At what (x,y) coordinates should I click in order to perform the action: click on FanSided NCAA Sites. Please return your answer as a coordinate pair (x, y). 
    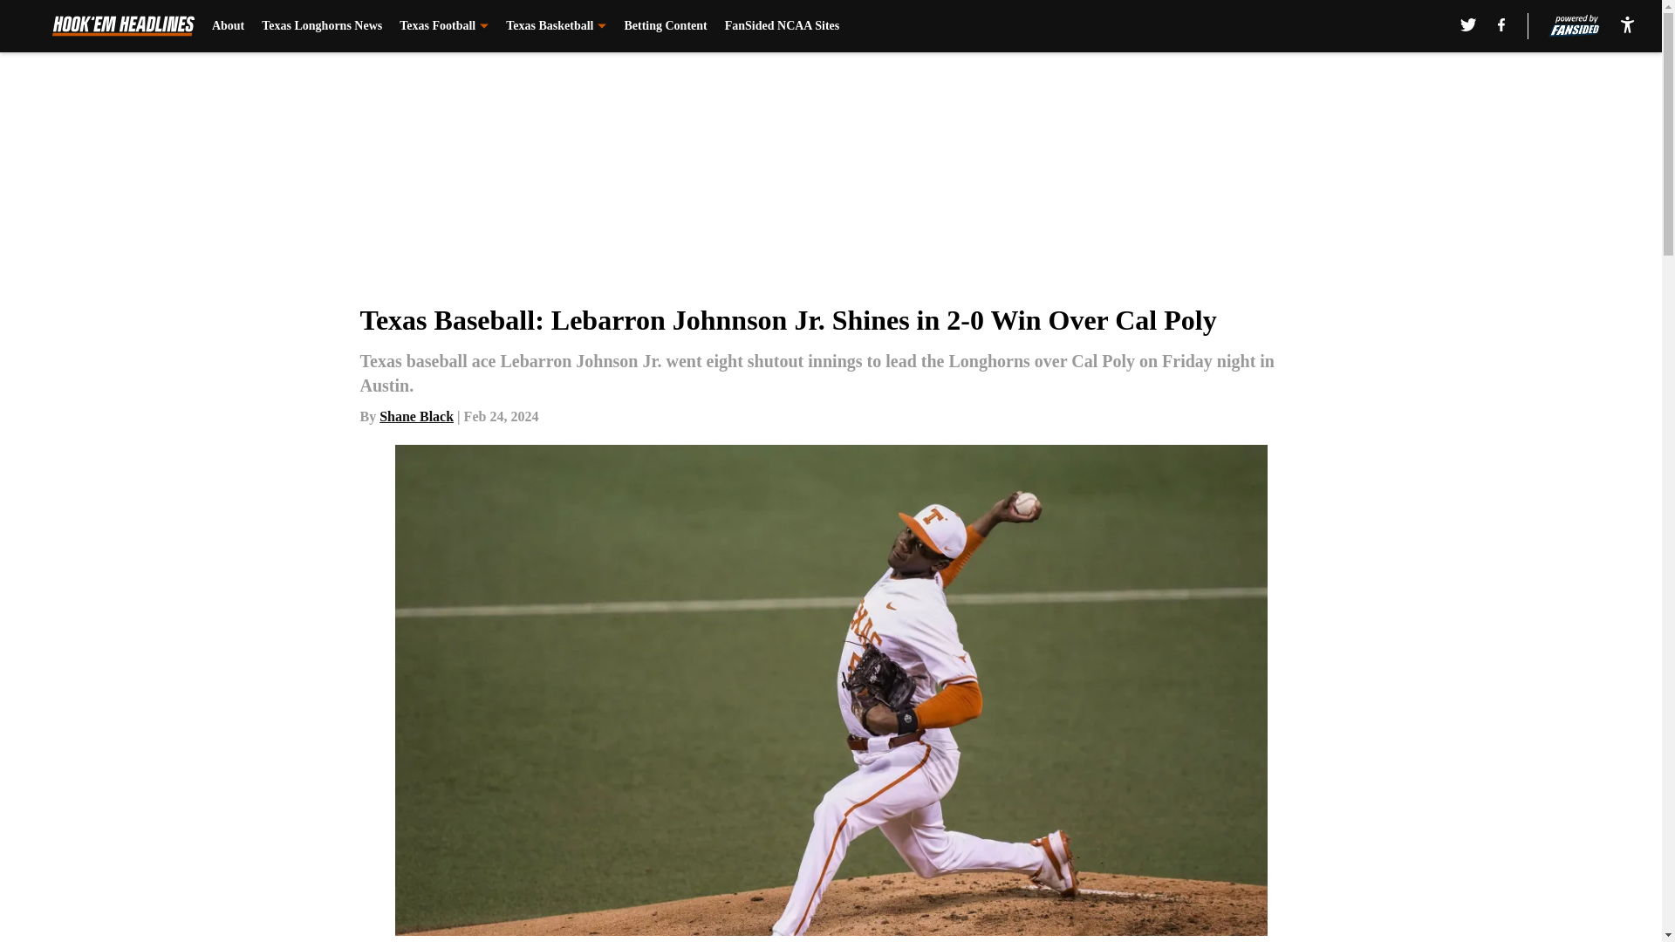
    Looking at the image, I should click on (782, 26).